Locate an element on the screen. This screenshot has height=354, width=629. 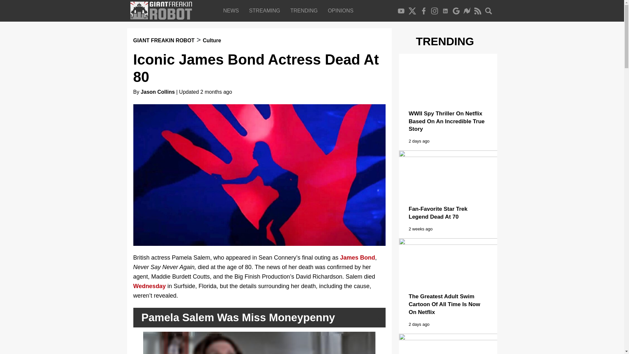
Streaming is located at coordinates (266, 10).